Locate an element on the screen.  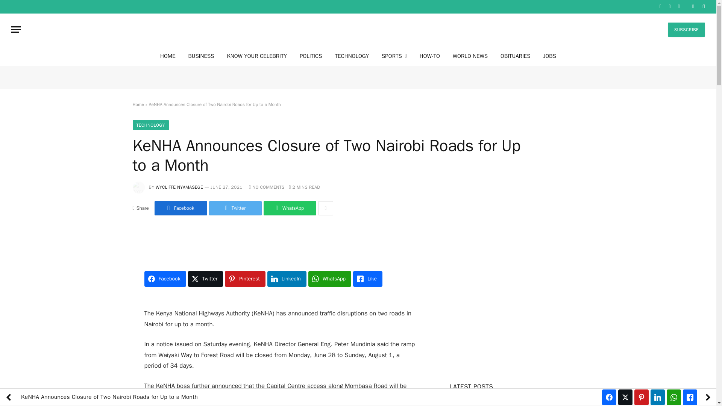
KNOW YOUR CELEBRITY is located at coordinates (256, 56).